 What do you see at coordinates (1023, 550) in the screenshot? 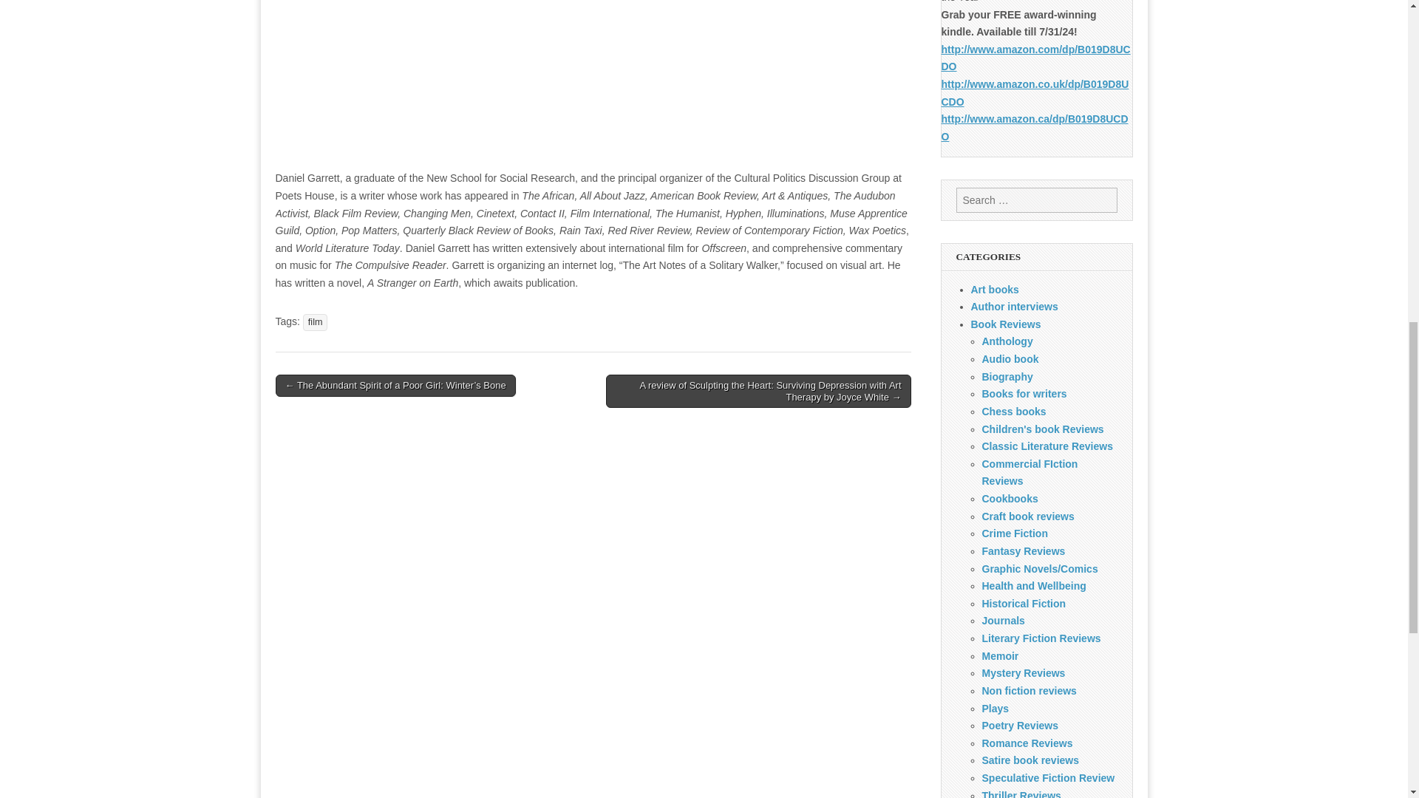
I see `Fantasy Reviews` at bounding box center [1023, 550].